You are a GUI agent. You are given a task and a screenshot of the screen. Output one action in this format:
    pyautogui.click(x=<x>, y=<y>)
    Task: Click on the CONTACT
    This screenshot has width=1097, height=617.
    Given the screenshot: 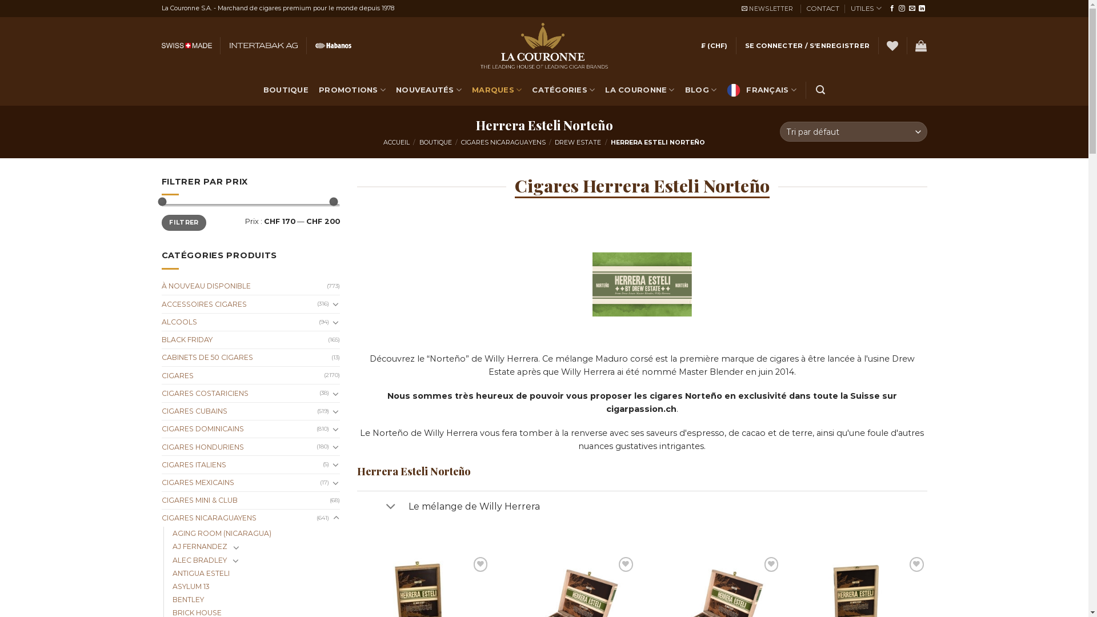 What is the action you would take?
    pyautogui.click(x=823, y=9)
    